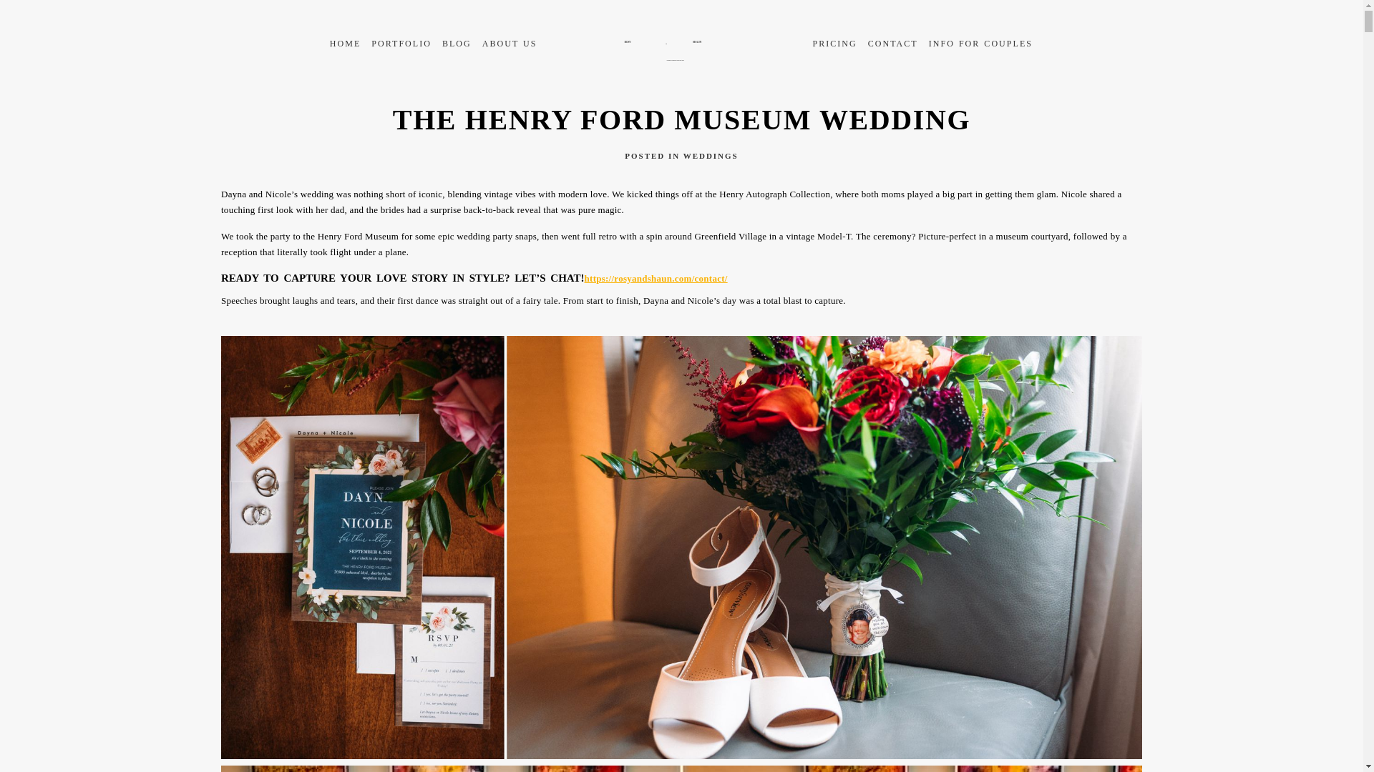 This screenshot has width=1374, height=772. Describe the element at coordinates (980, 44) in the screenshot. I see `INFO FOR COUPLES` at that location.